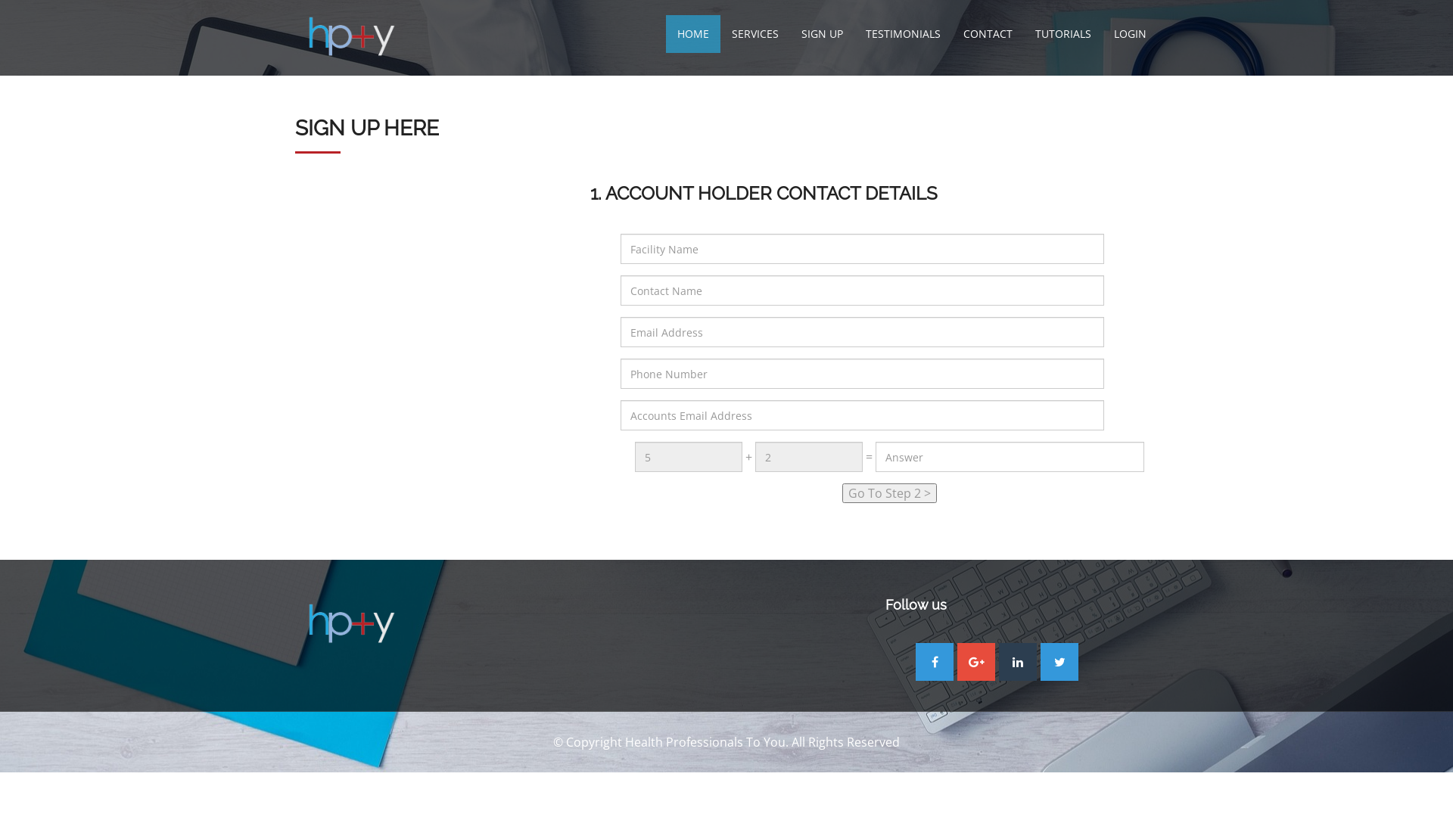 The height and width of the screenshot is (817, 1453). Describe the element at coordinates (1063, 34) in the screenshot. I see `TUTORIALS` at that location.